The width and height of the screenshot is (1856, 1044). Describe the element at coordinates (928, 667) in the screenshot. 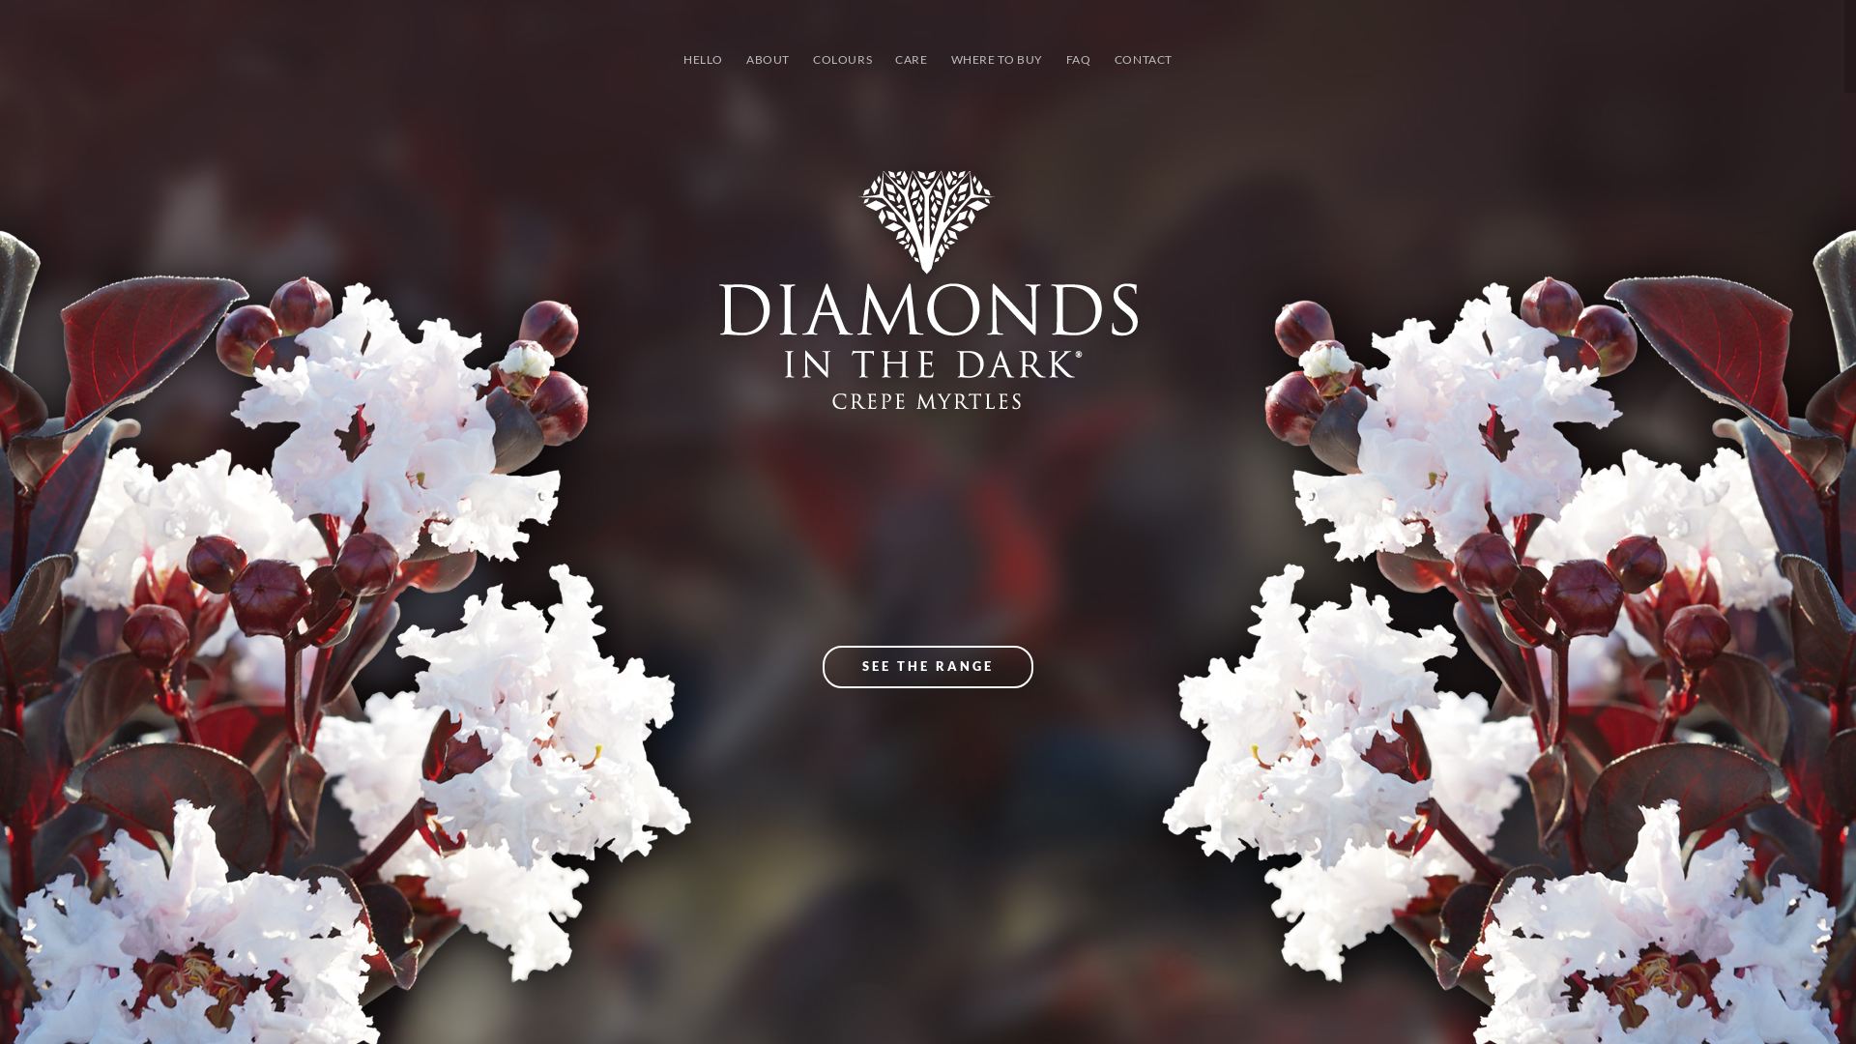

I see `SEE THE RANGE` at that location.